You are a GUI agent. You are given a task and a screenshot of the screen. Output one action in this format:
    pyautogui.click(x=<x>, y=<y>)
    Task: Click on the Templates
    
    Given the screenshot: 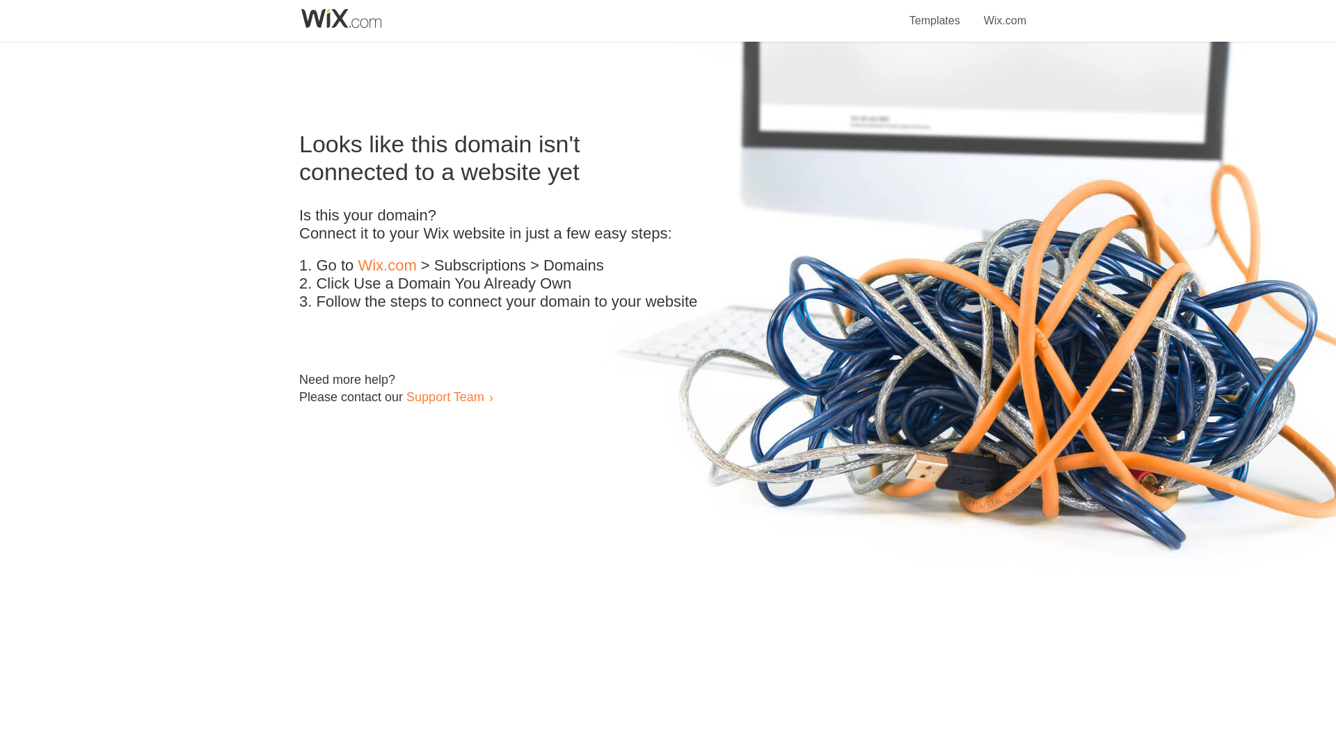 What is the action you would take?
    pyautogui.click(x=935, y=13)
    